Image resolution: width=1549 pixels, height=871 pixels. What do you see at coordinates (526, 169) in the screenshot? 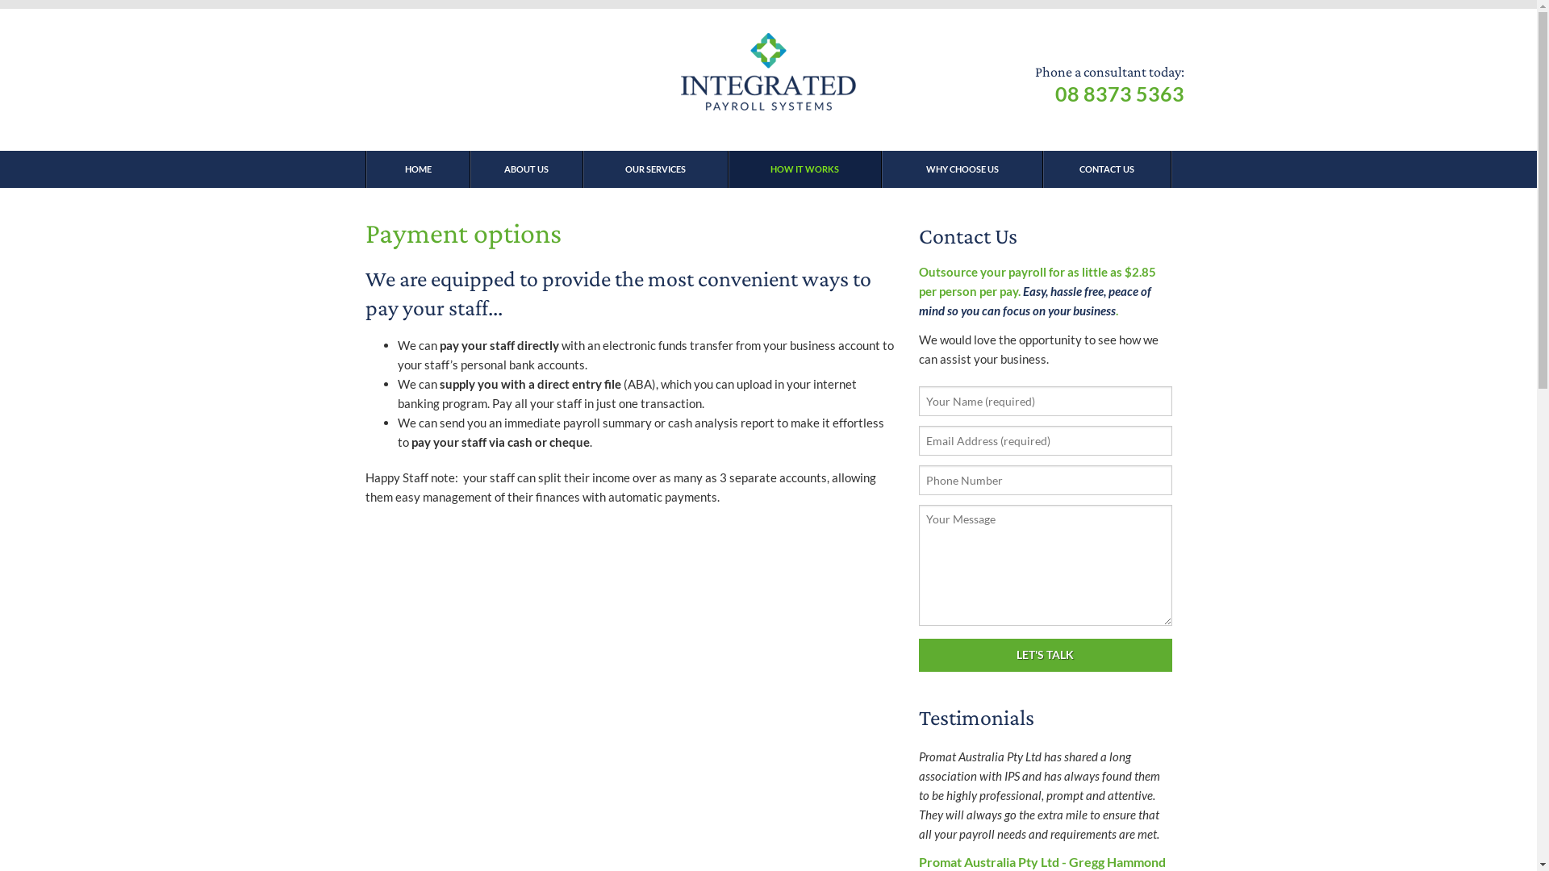
I see `ABOUT US` at bounding box center [526, 169].